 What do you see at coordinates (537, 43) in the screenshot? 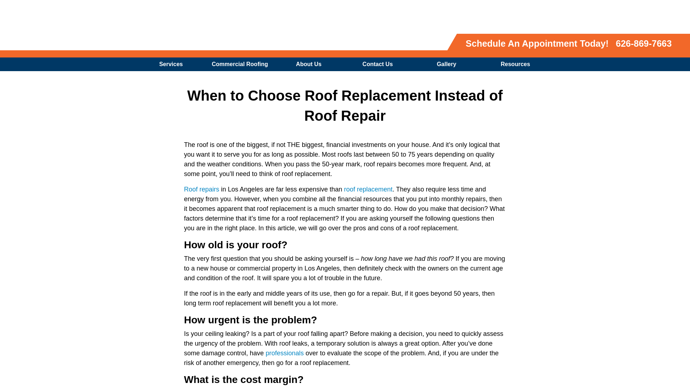
I see `Schedule An Appointment Today!` at bounding box center [537, 43].